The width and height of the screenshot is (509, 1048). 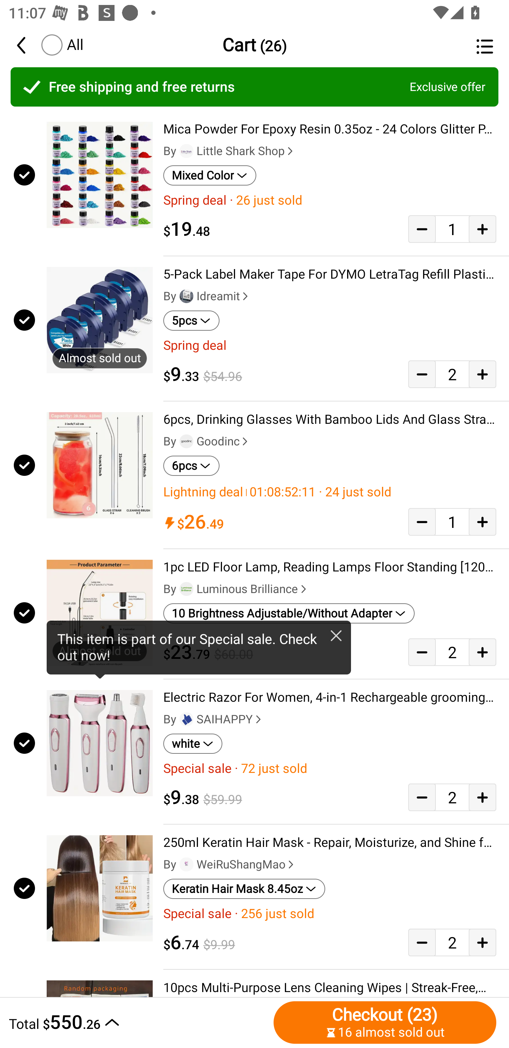 What do you see at coordinates (330, 492) in the screenshot?
I see `Lightning deal | ￼ · 24 just sold` at bounding box center [330, 492].